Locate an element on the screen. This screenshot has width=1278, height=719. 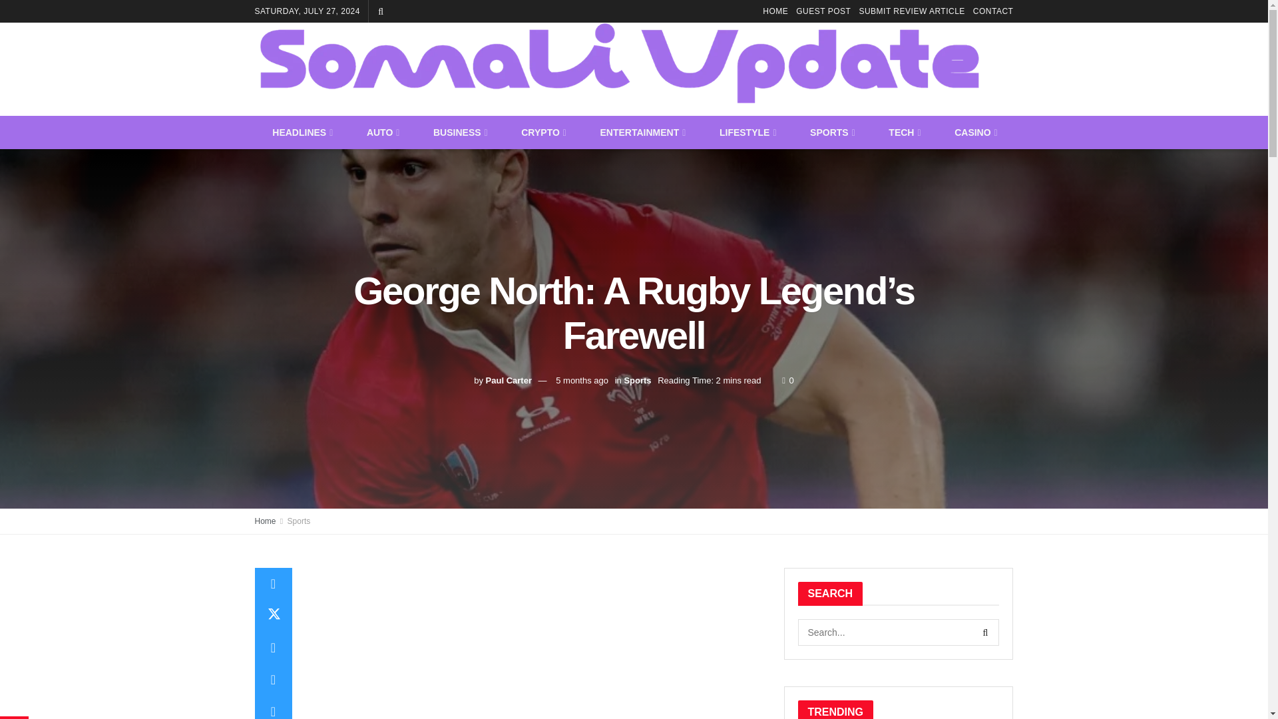
AUTO is located at coordinates (382, 132).